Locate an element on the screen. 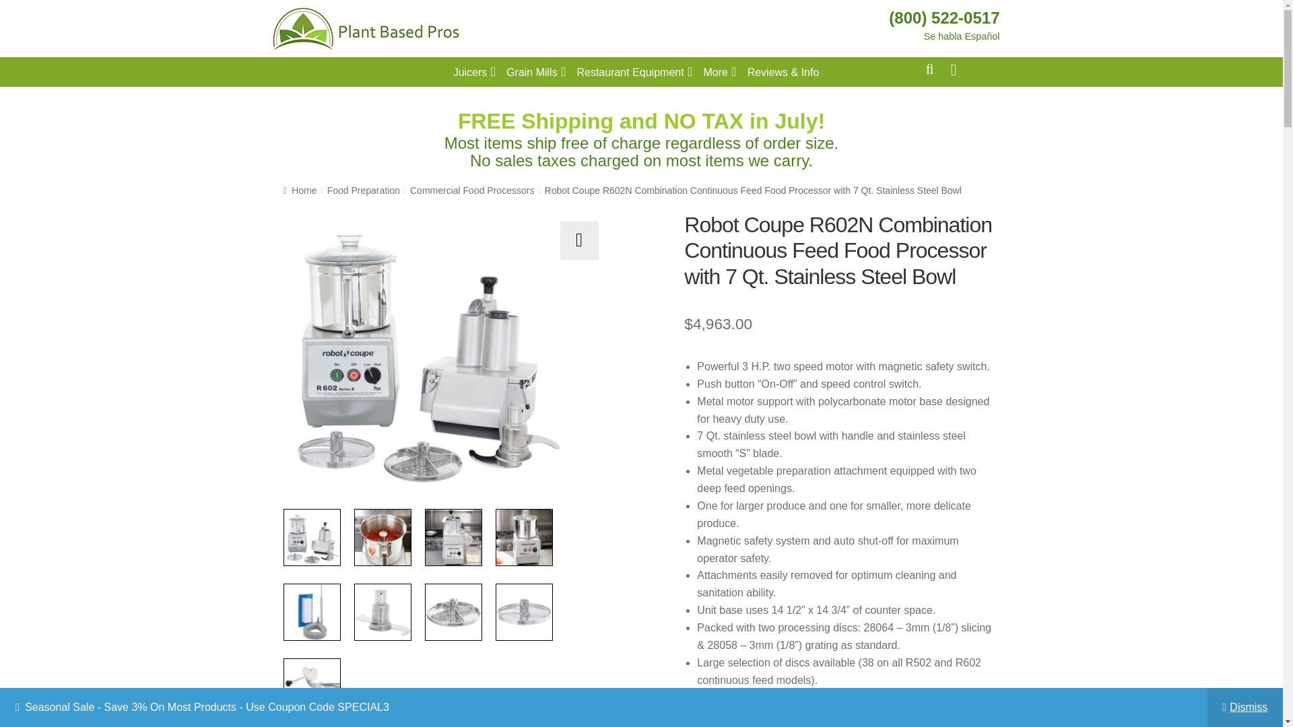 Image resolution: width=1293 pixels, height=727 pixels. R602N Complete is located at coordinates (423, 352).